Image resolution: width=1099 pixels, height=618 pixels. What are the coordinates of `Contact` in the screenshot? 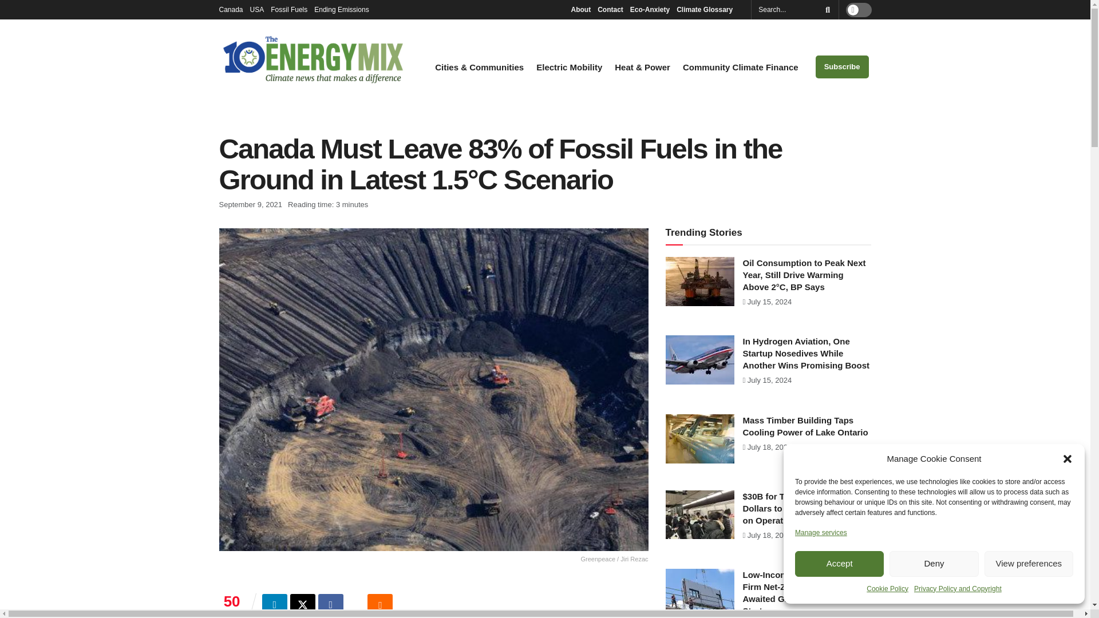 It's located at (610, 9).